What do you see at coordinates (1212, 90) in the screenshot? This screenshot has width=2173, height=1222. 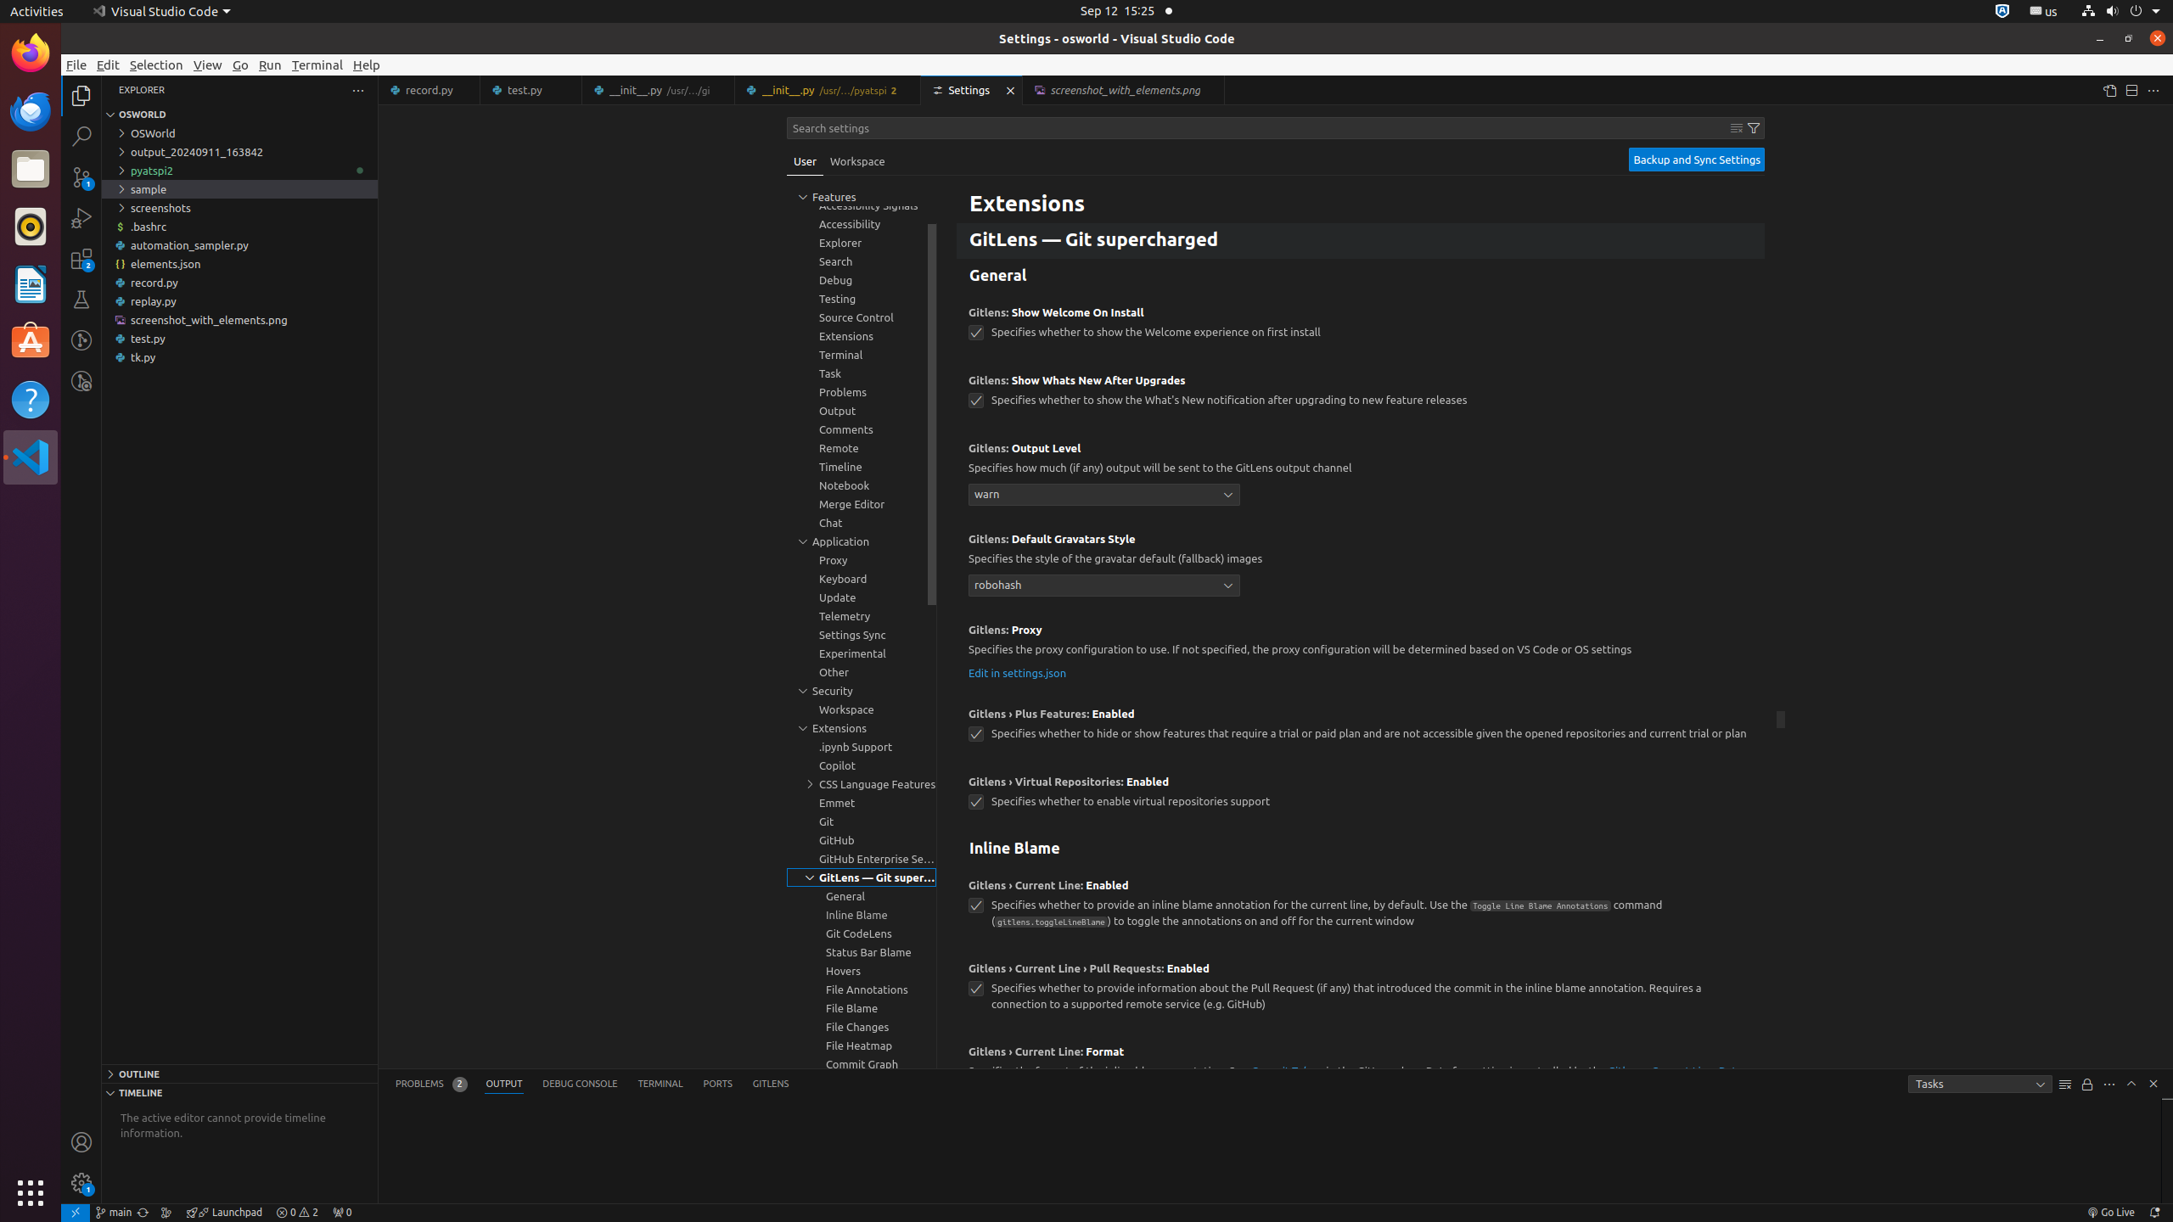 I see `Close (Ctrl+W)` at bounding box center [1212, 90].